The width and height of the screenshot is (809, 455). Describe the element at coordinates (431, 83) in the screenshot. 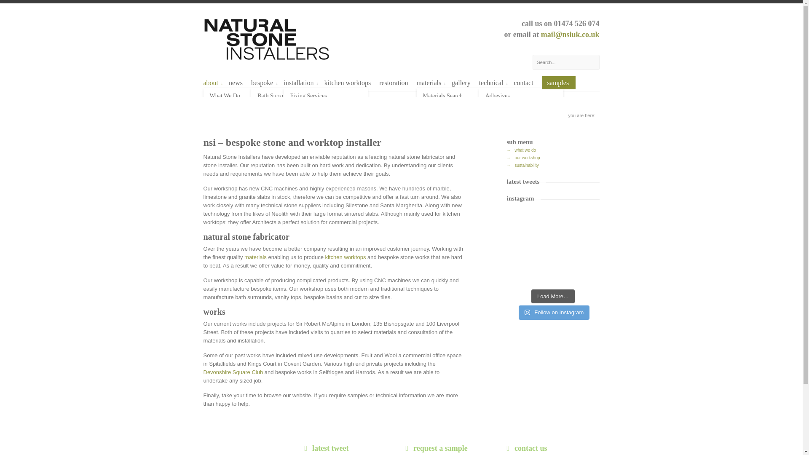

I see `materials` at that location.